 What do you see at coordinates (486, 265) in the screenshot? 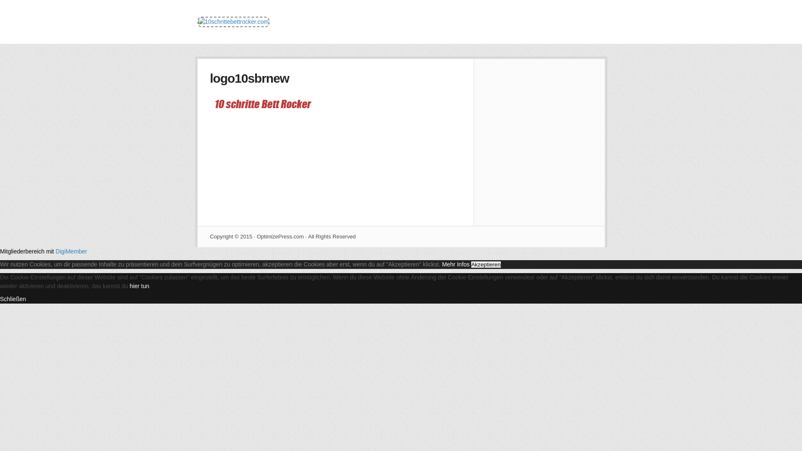
I see `Akzeptieren` at bounding box center [486, 265].